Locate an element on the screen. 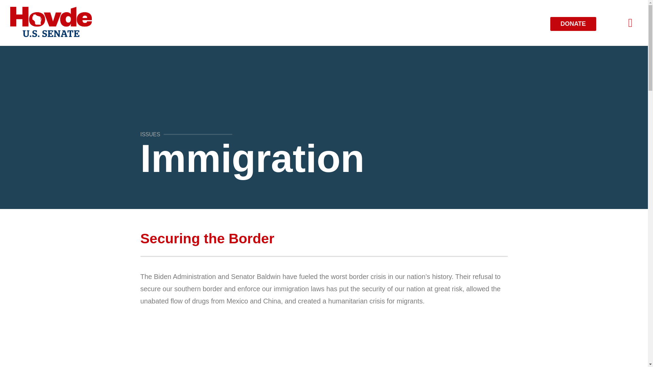 This screenshot has width=653, height=367. Fix the Problem - Eric Hovde for U.S. Senate is located at coordinates (324, 342).